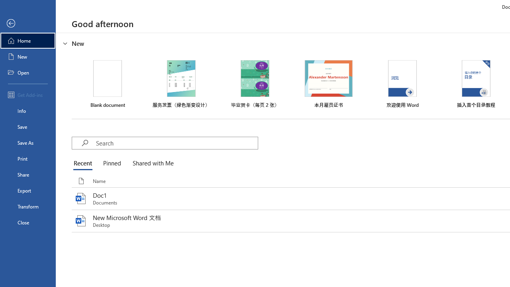 This screenshot has width=510, height=287. Describe the element at coordinates (28, 111) in the screenshot. I see `Info` at that location.